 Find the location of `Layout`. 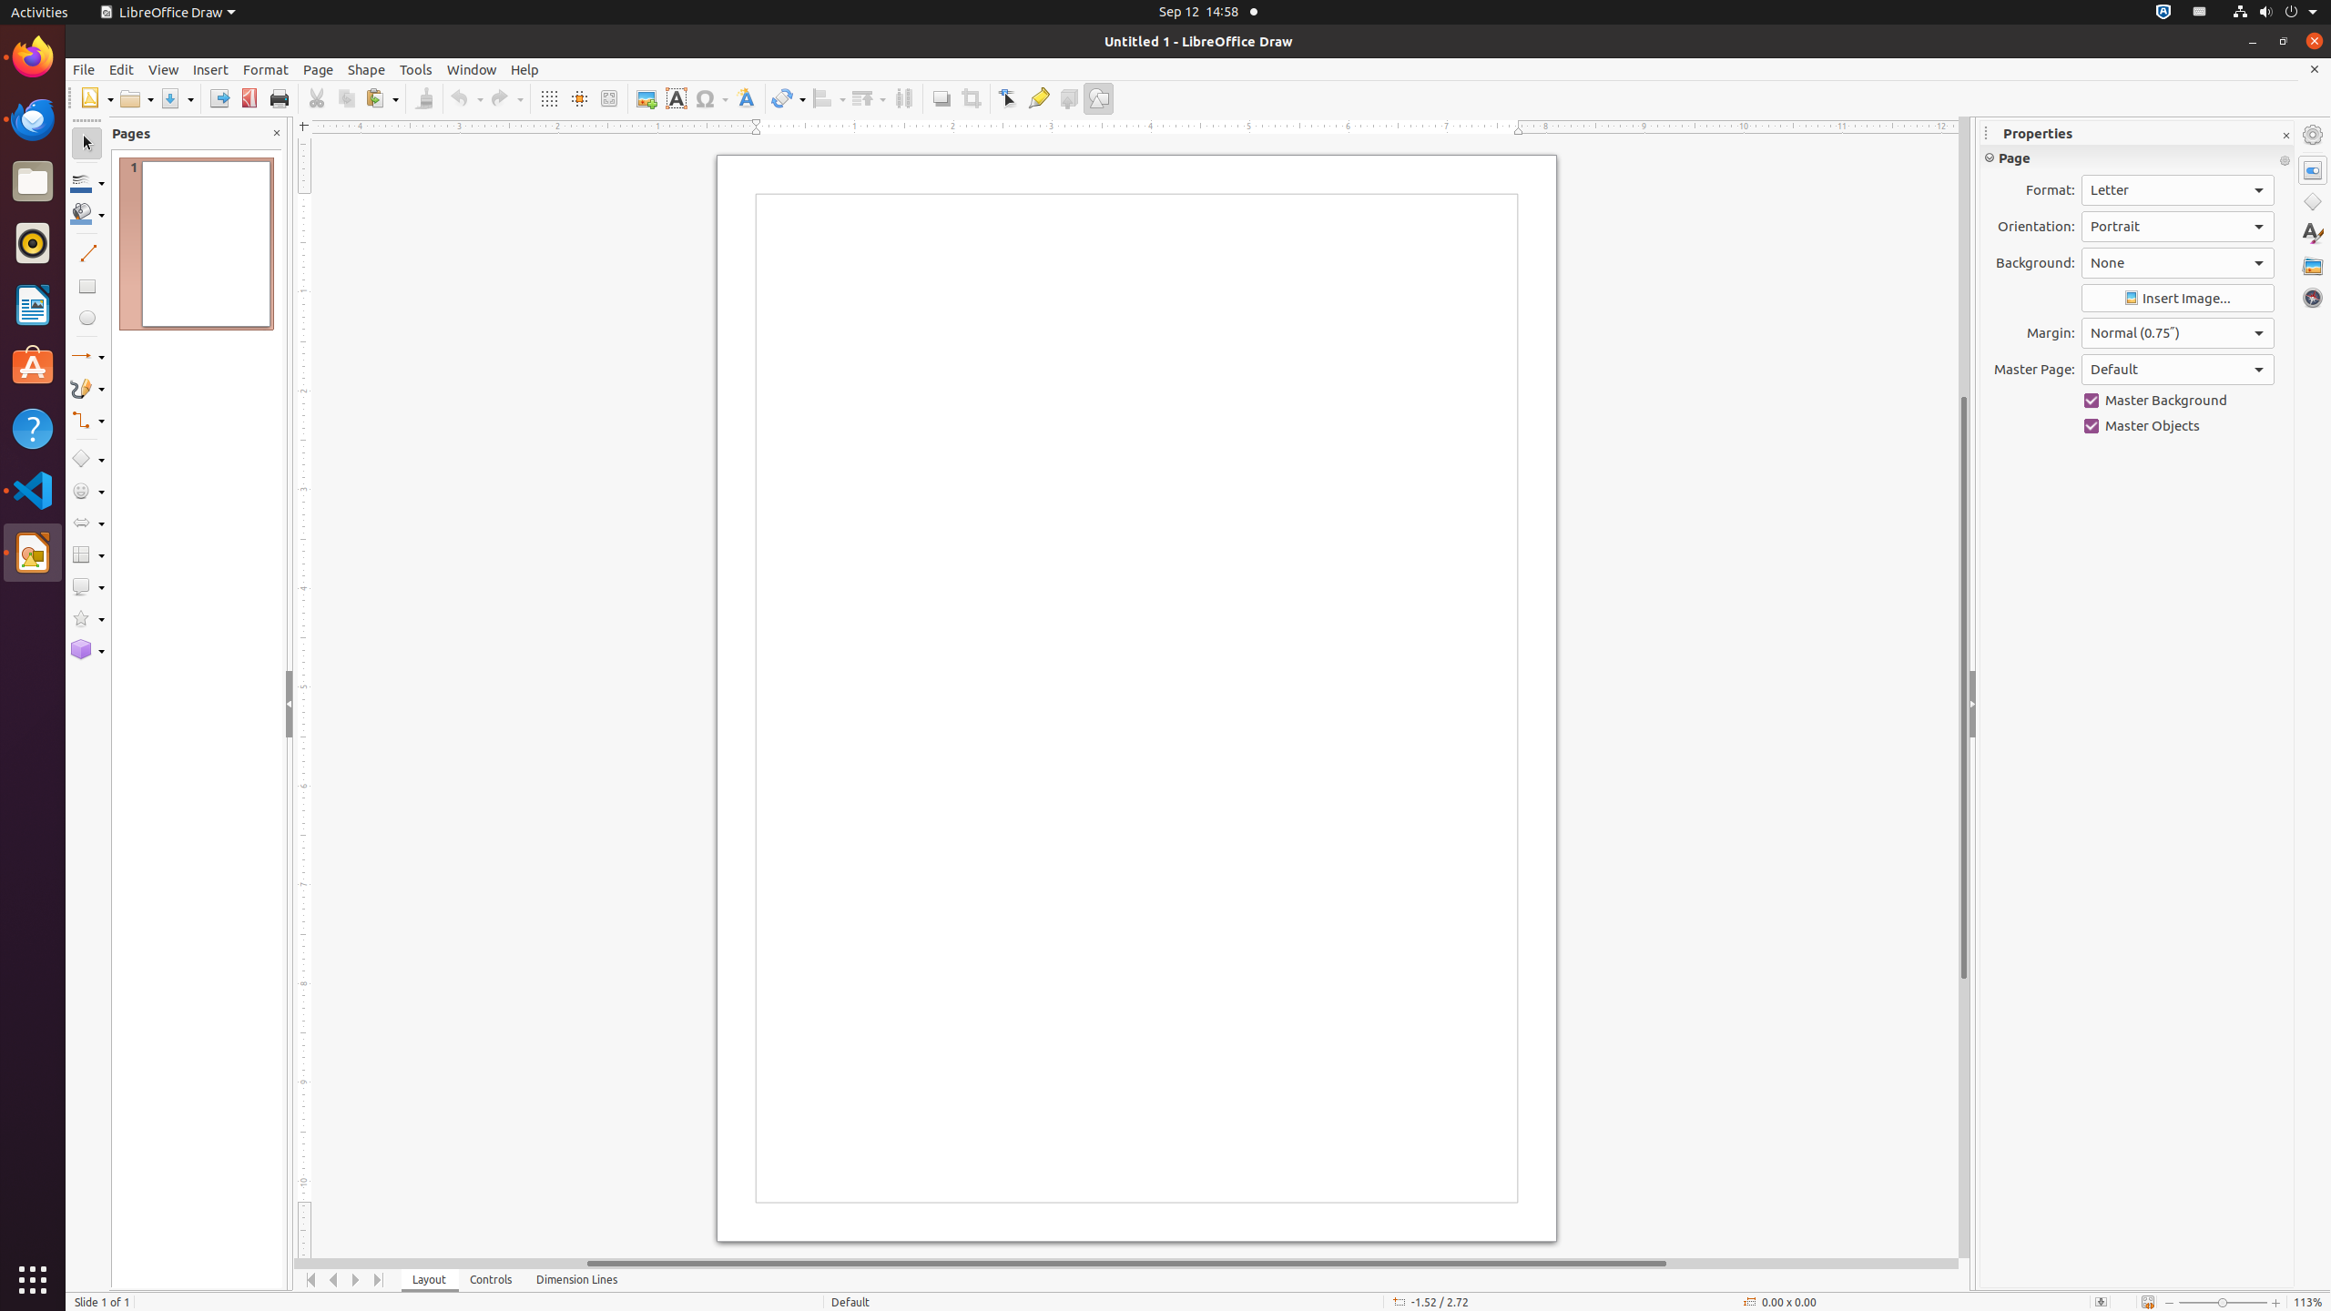

Layout is located at coordinates (430, 1280).